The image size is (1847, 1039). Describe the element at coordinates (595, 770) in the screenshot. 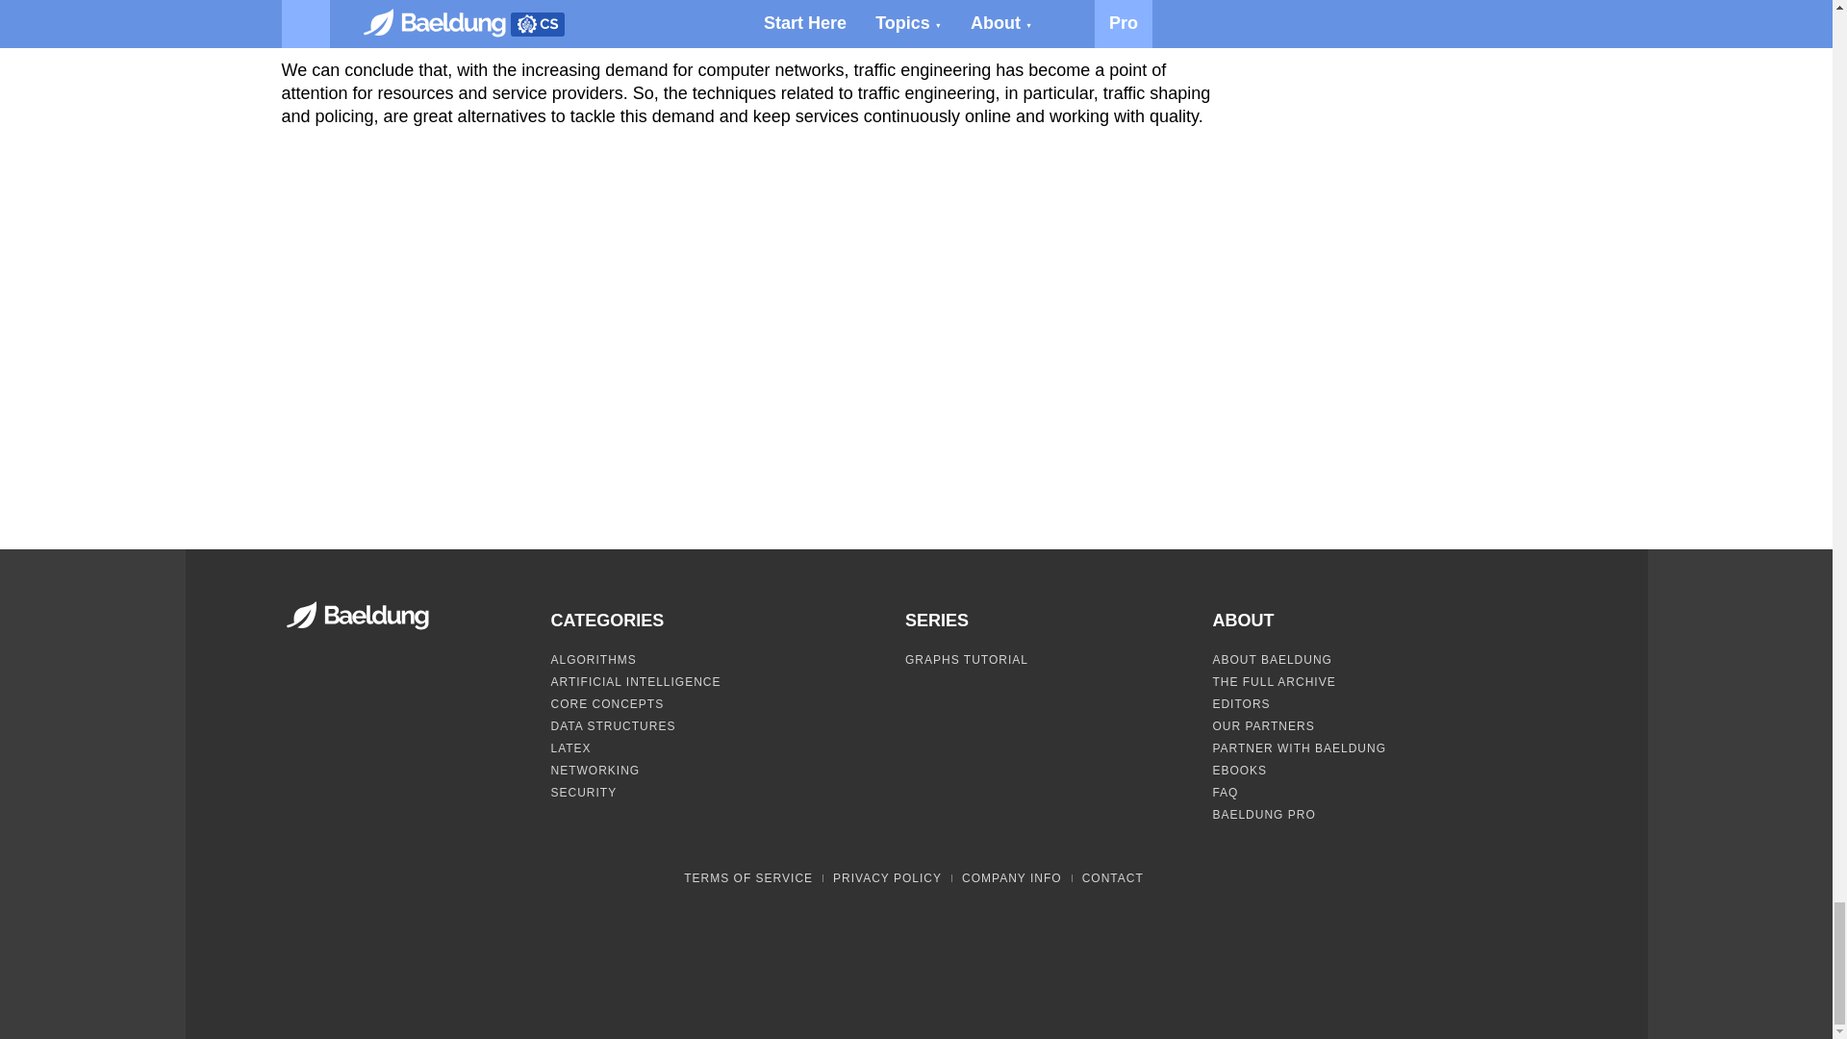

I see `NETWORKING` at that location.